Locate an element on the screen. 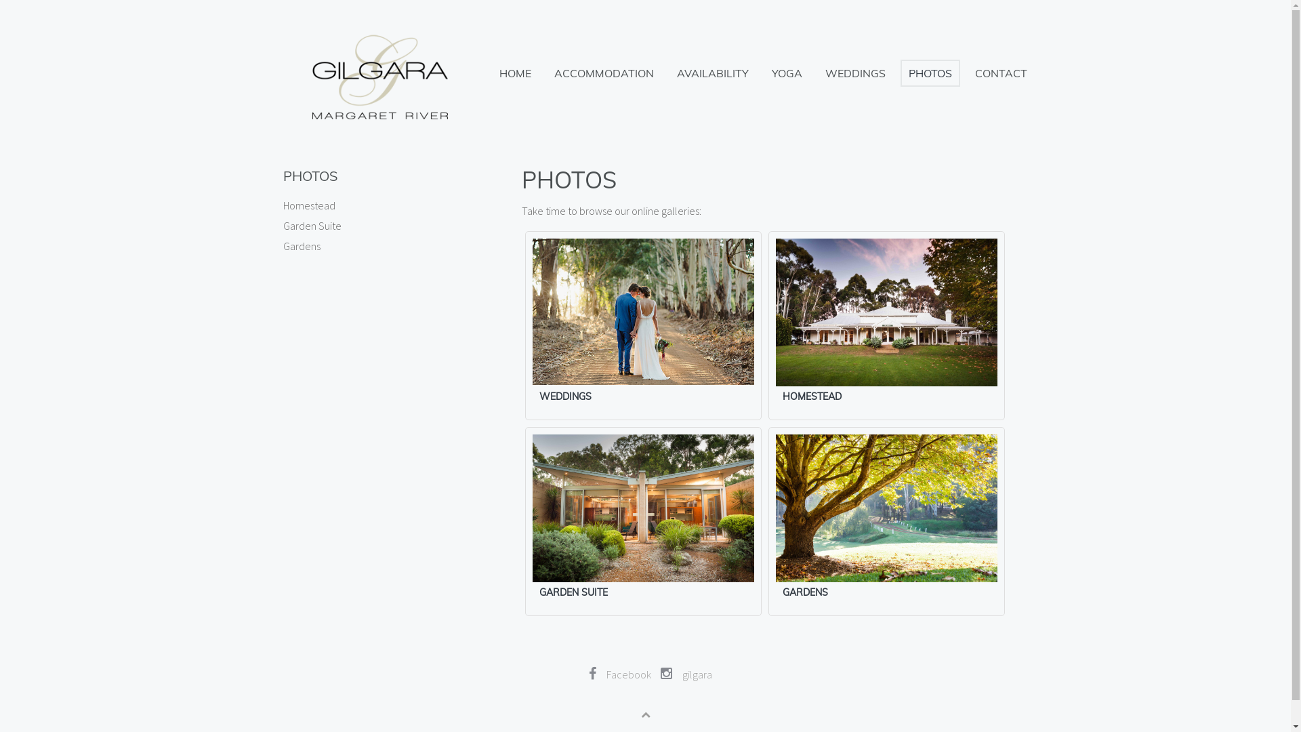 This screenshot has height=732, width=1301. WEDDINGS is located at coordinates (565, 396).